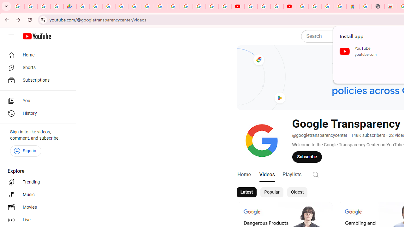 The width and height of the screenshot is (404, 227). Describe the element at coordinates (292, 175) in the screenshot. I see `Playlists` at that location.